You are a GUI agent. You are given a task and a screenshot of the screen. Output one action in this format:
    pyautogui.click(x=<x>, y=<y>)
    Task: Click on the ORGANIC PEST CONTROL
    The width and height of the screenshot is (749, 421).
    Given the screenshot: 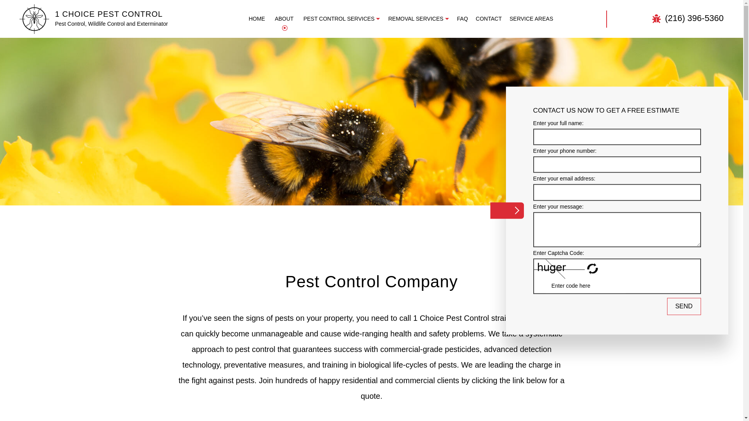 What is the action you would take?
    pyautogui.click(x=381, y=98)
    